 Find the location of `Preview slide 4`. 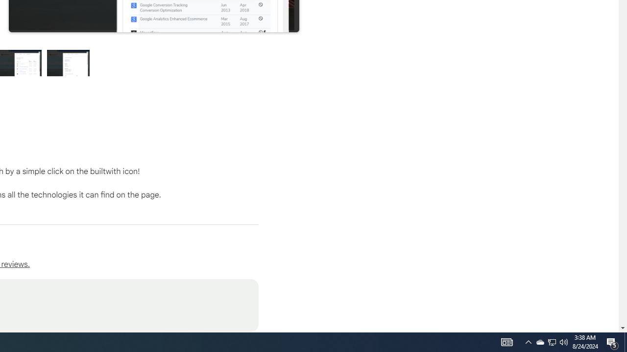

Preview slide 4 is located at coordinates (528, 342).